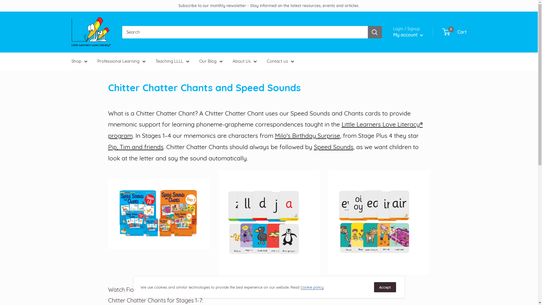 This screenshot has height=305, width=542. What do you see at coordinates (308, 136) in the screenshot?
I see `Milo's Birthday Surprise` at bounding box center [308, 136].